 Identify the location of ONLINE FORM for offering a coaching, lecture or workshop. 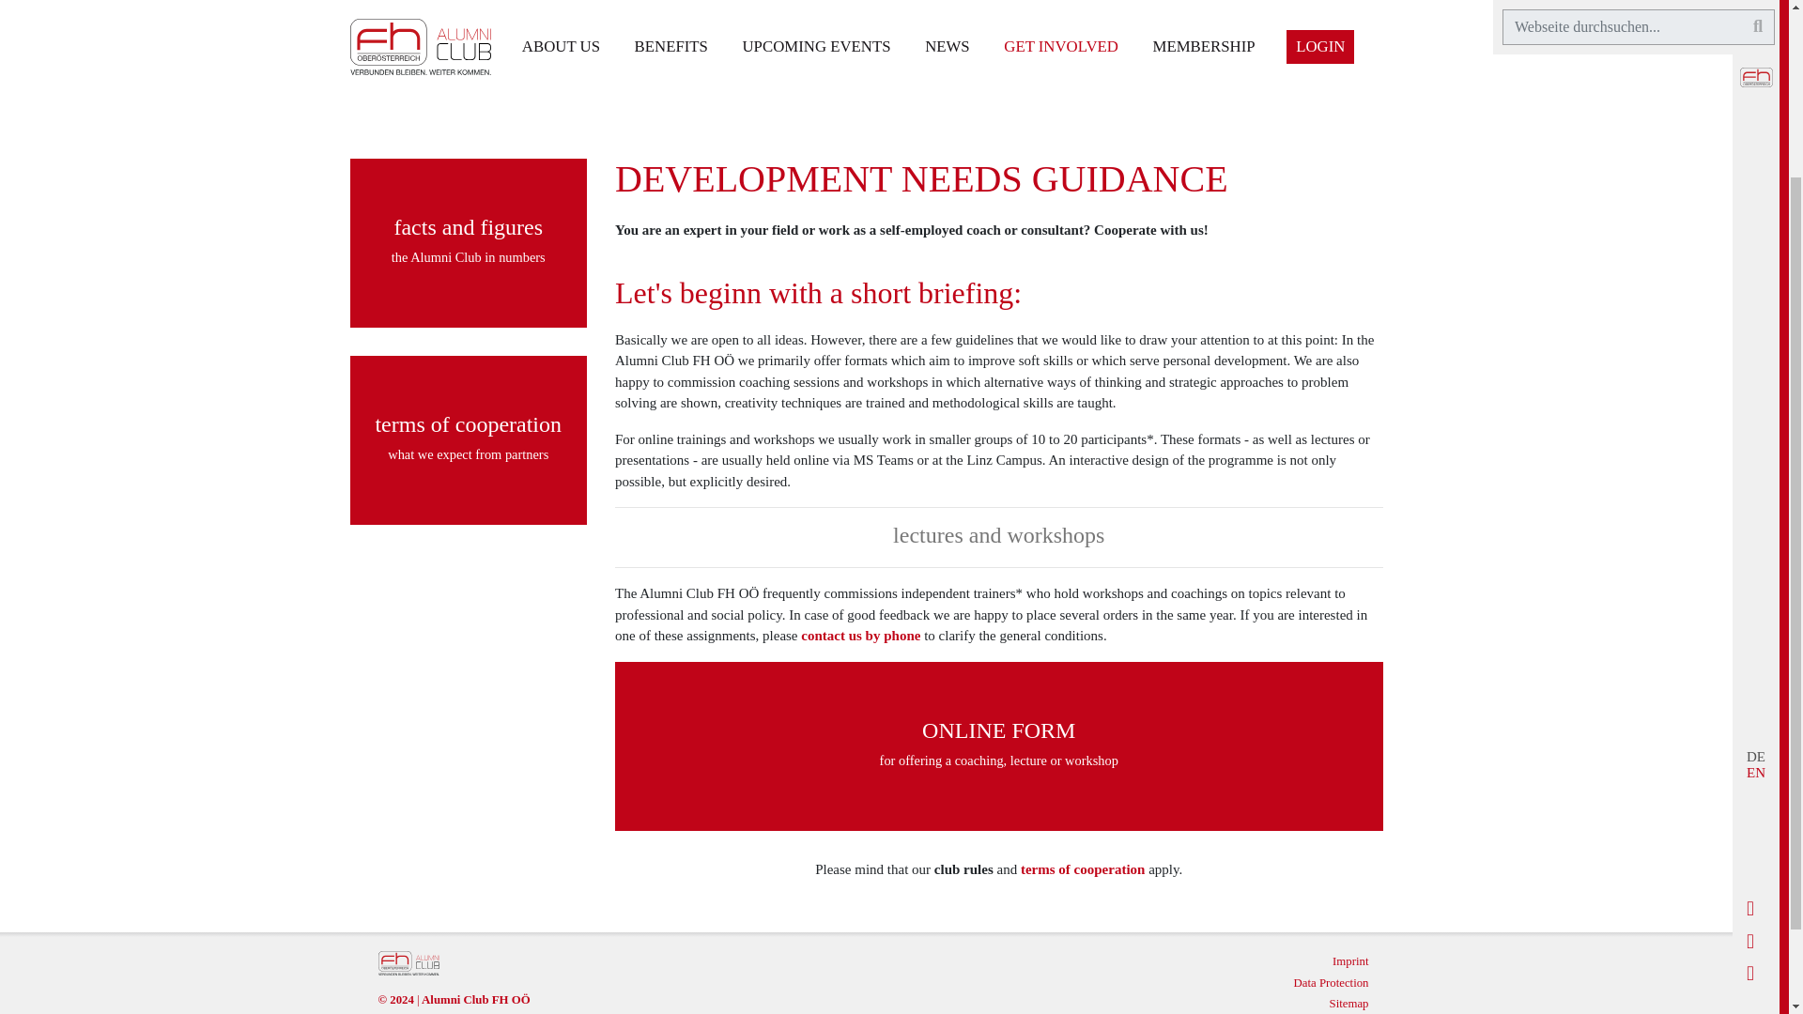
(998, 745).